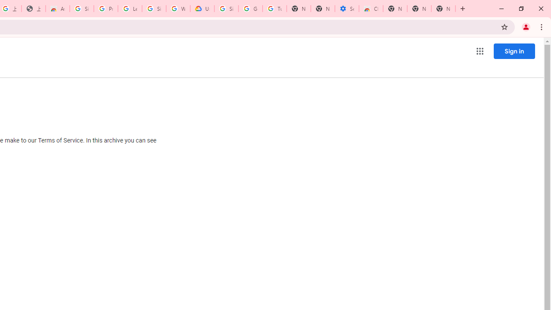 The image size is (551, 310). What do you see at coordinates (154, 9) in the screenshot?
I see `Sign in - Google Accounts` at bounding box center [154, 9].